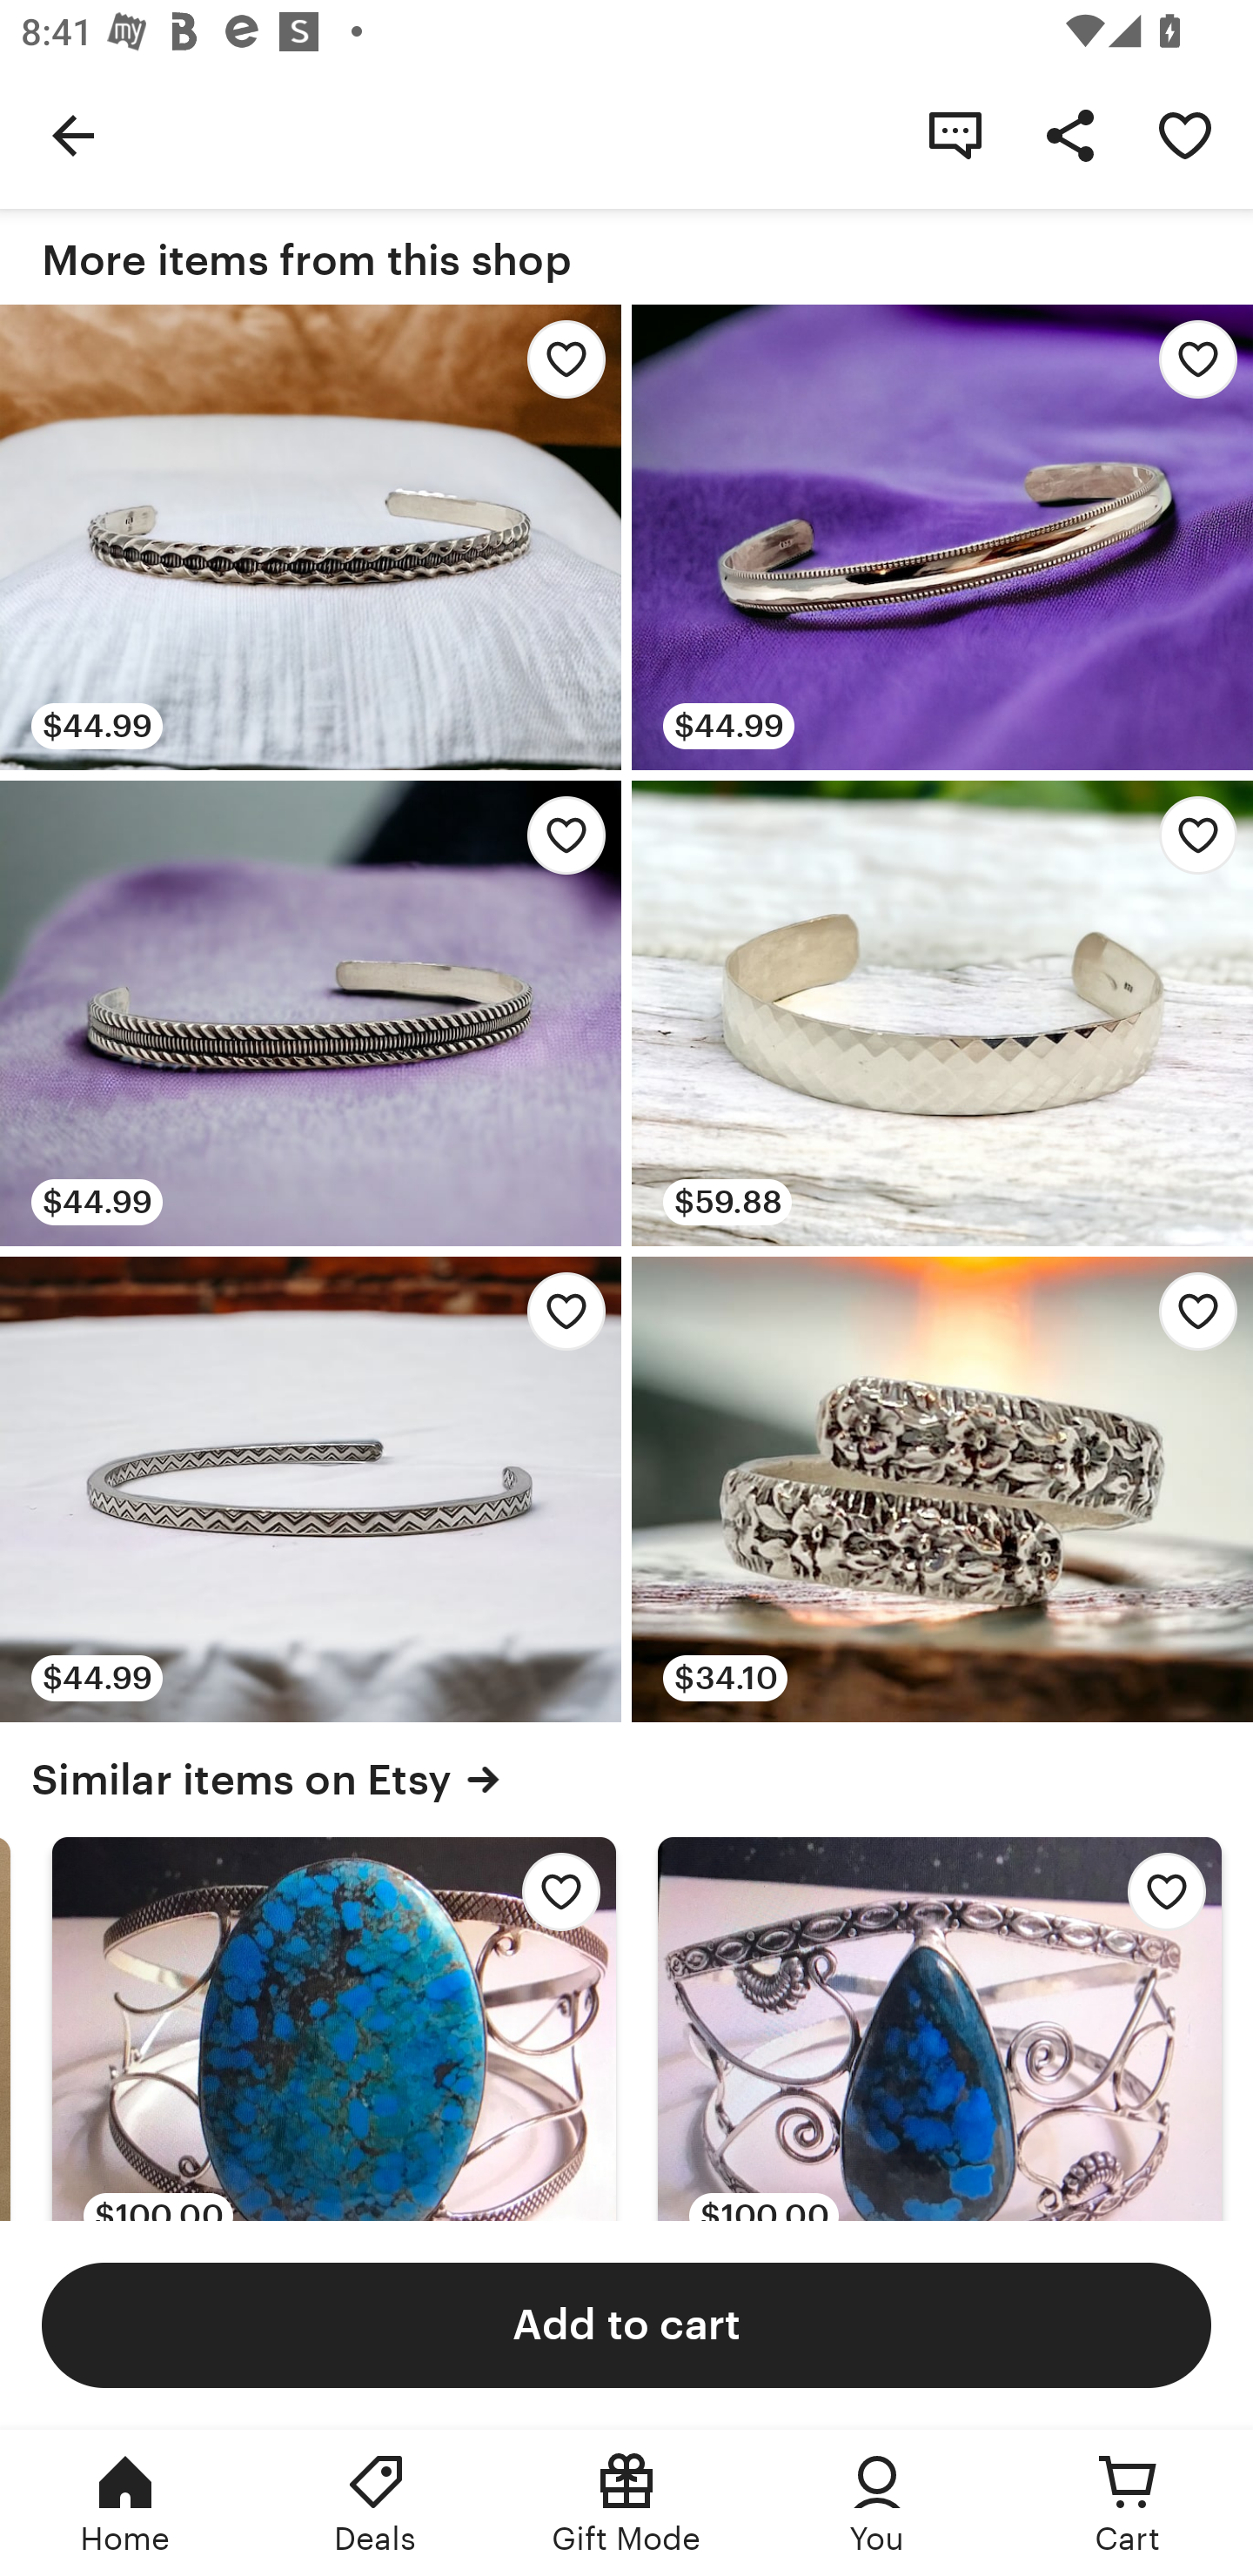  I want to click on Add to cart, so click(626, 2324).